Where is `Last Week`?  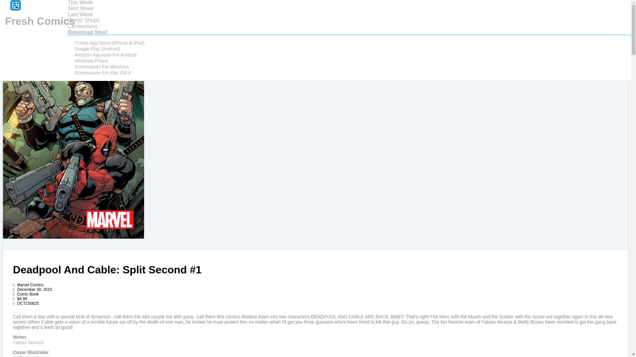 Last Week is located at coordinates (80, 14).